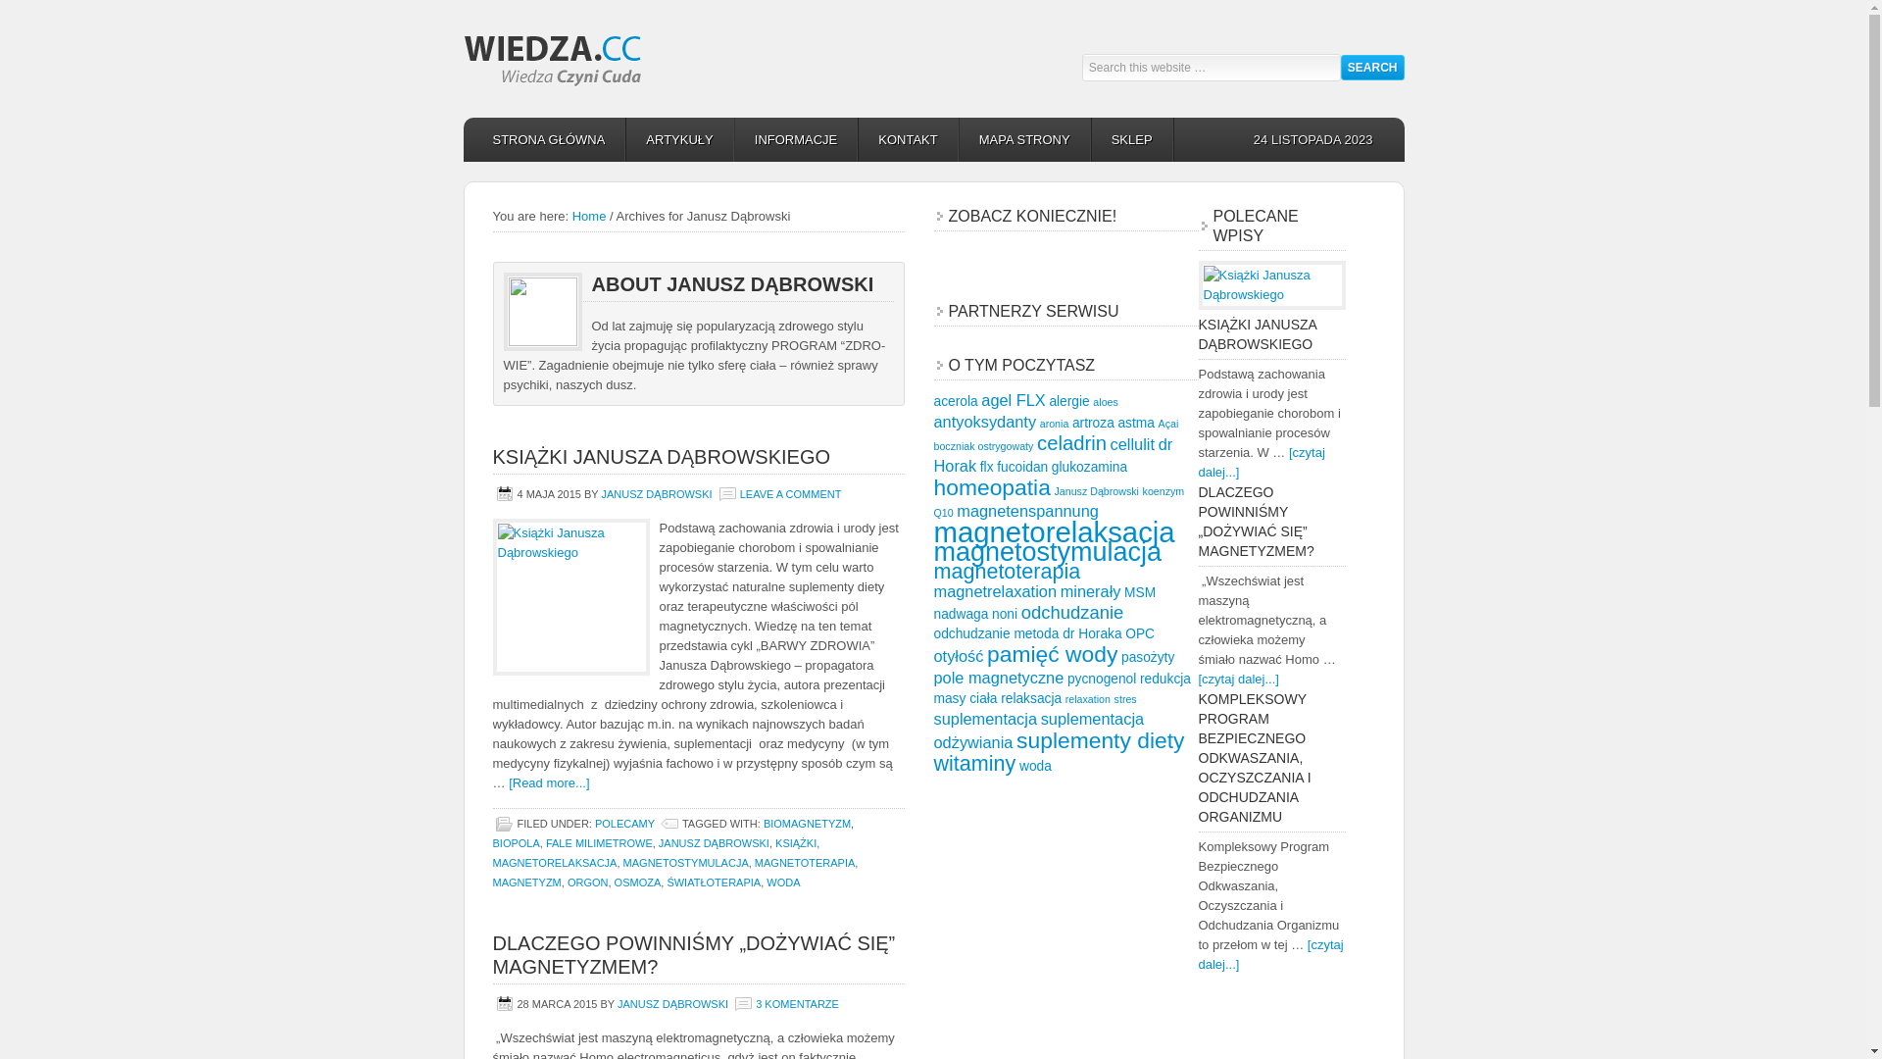 This screenshot has height=1059, width=1882. What do you see at coordinates (1102, 679) in the screenshot?
I see `pycnogenol` at bounding box center [1102, 679].